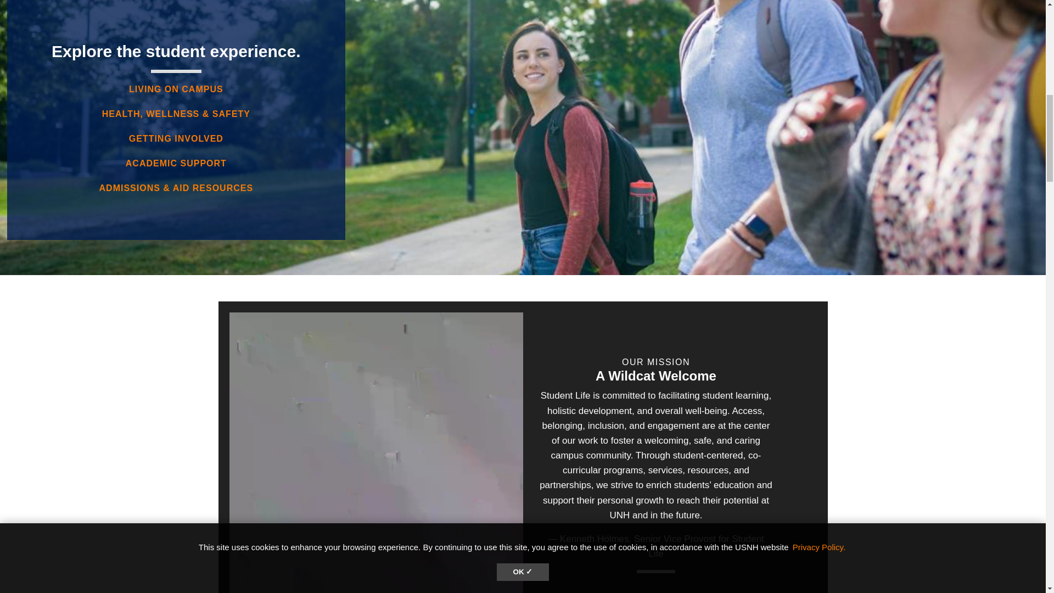  Describe the element at coordinates (176, 163) in the screenshot. I see `ACADEMIC SUPPORT` at that location.